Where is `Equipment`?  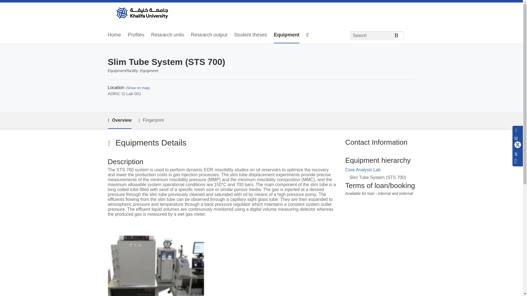
Equipment is located at coordinates (287, 35).